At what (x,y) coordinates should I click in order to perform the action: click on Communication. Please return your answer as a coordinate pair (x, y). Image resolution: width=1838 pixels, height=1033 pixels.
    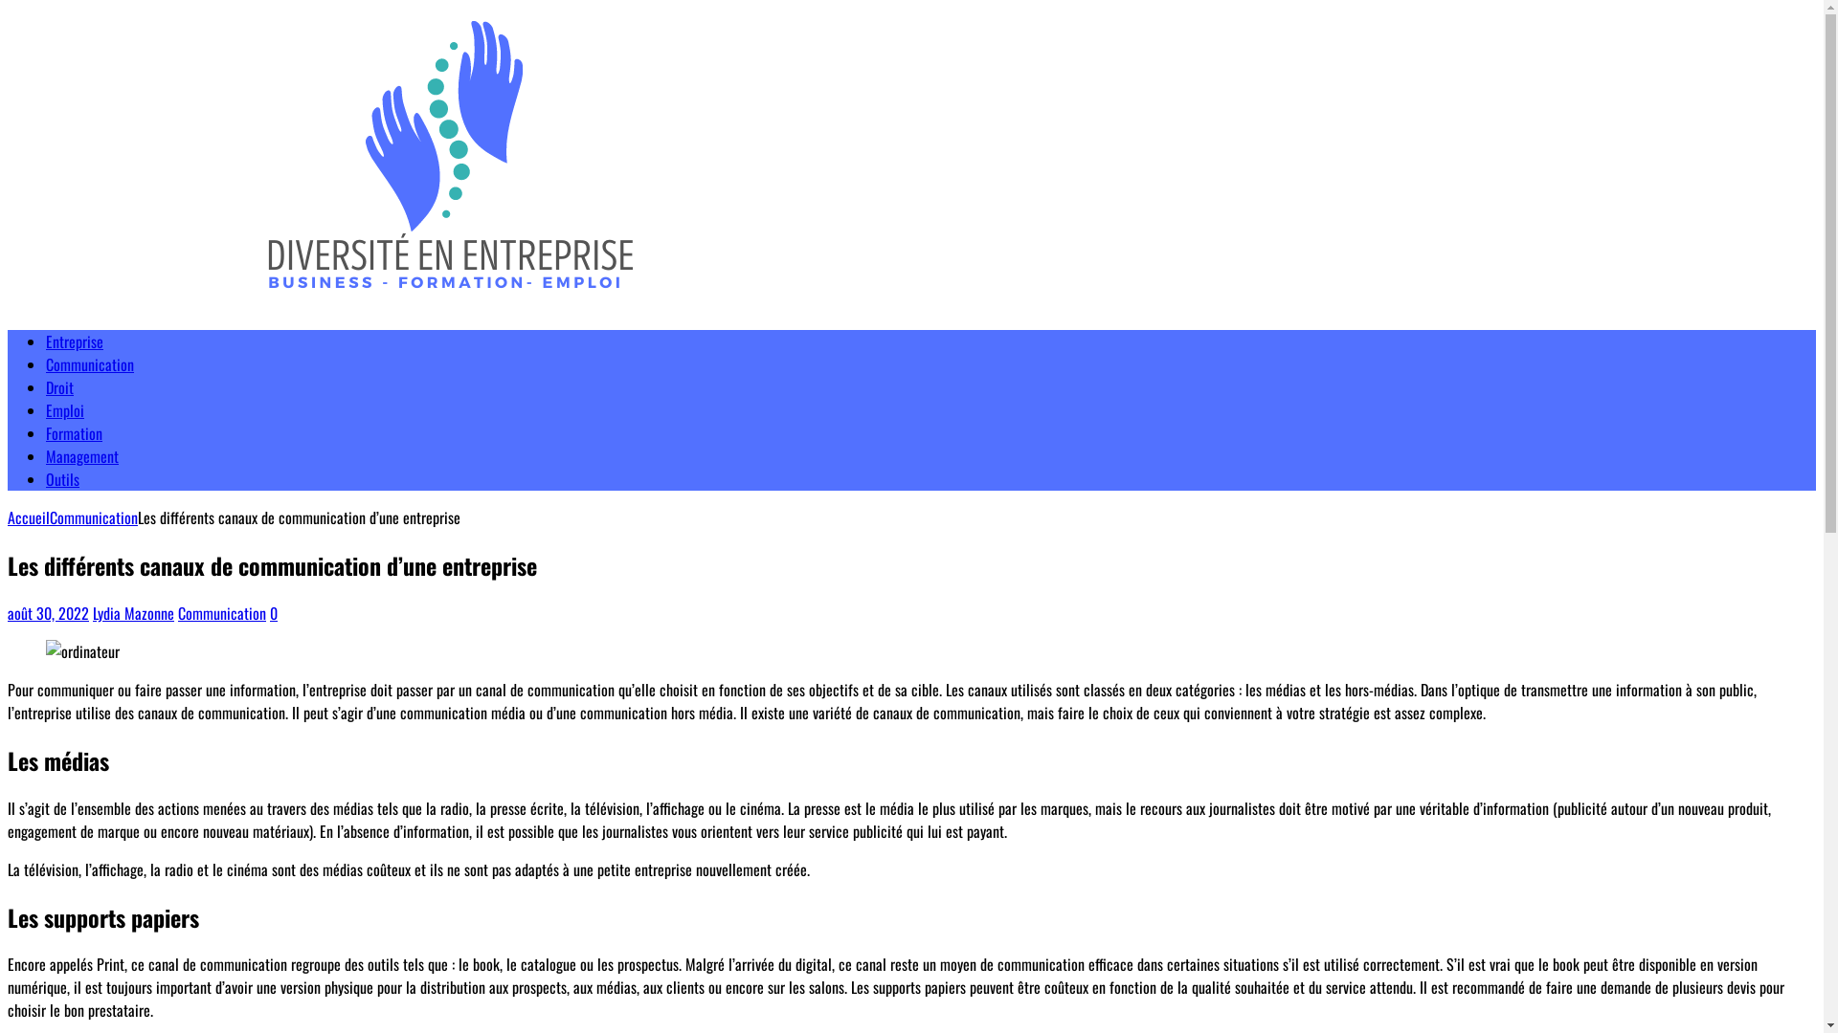
    Looking at the image, I should click on (90, 364).